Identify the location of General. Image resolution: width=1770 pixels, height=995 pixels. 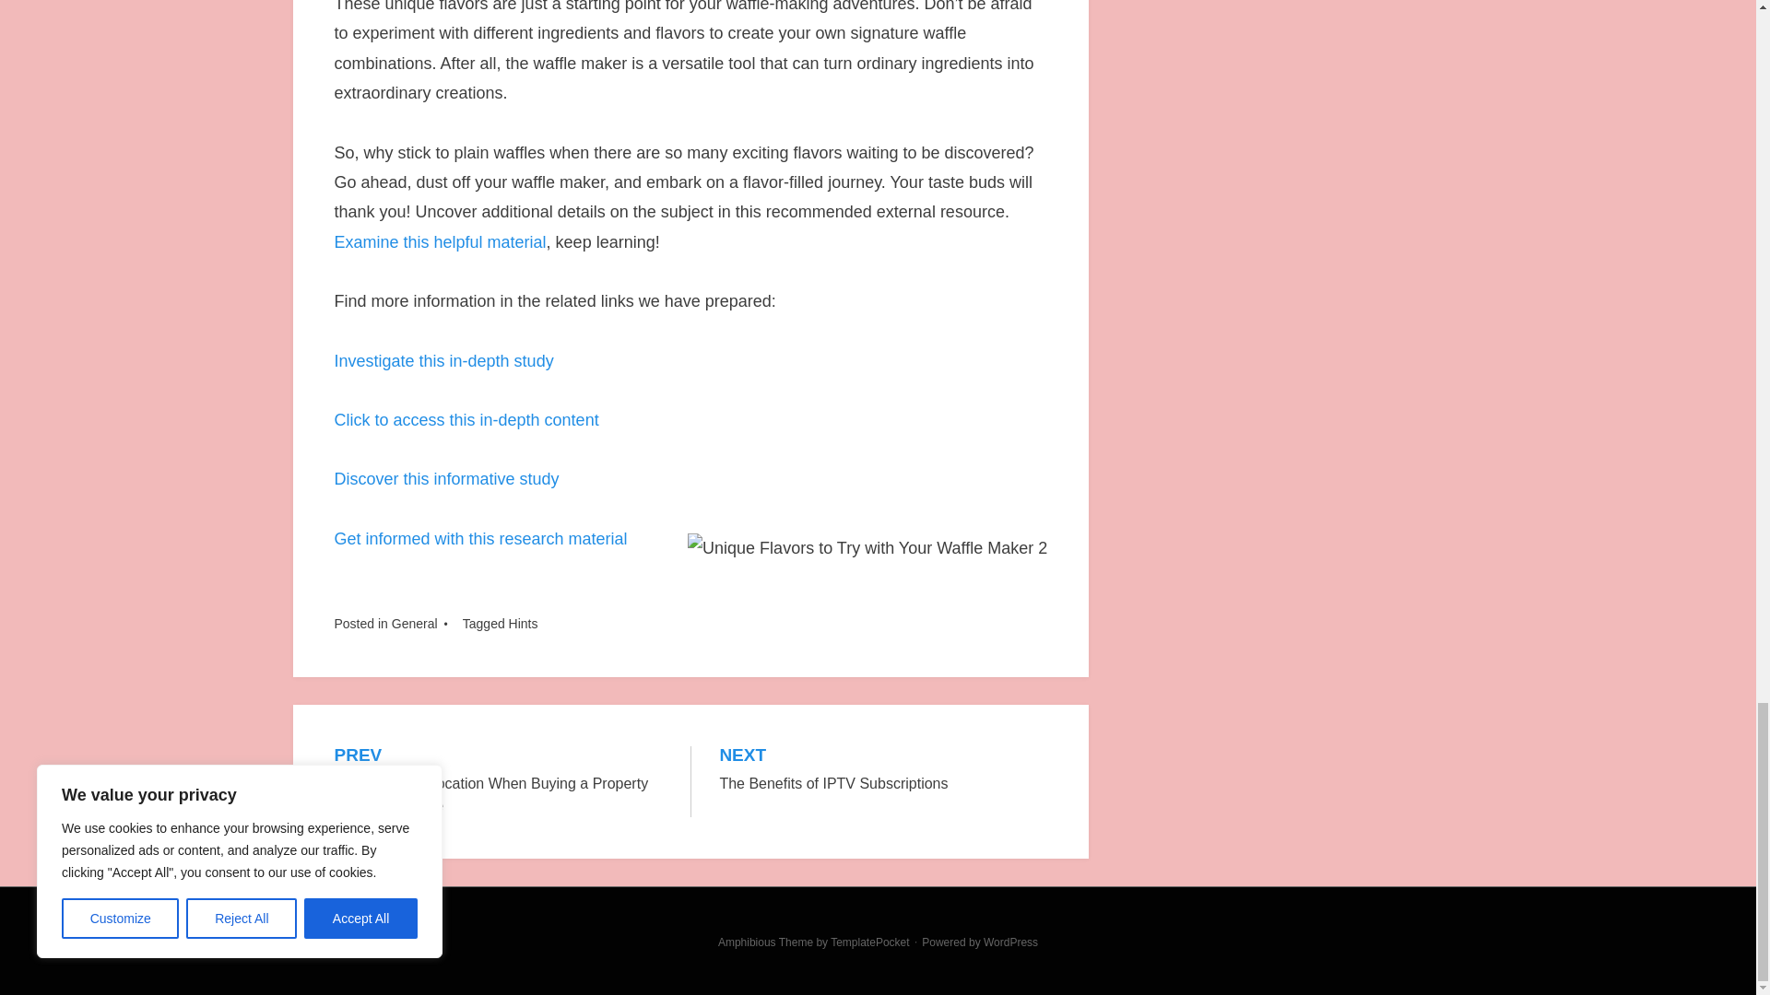
(466, 420).